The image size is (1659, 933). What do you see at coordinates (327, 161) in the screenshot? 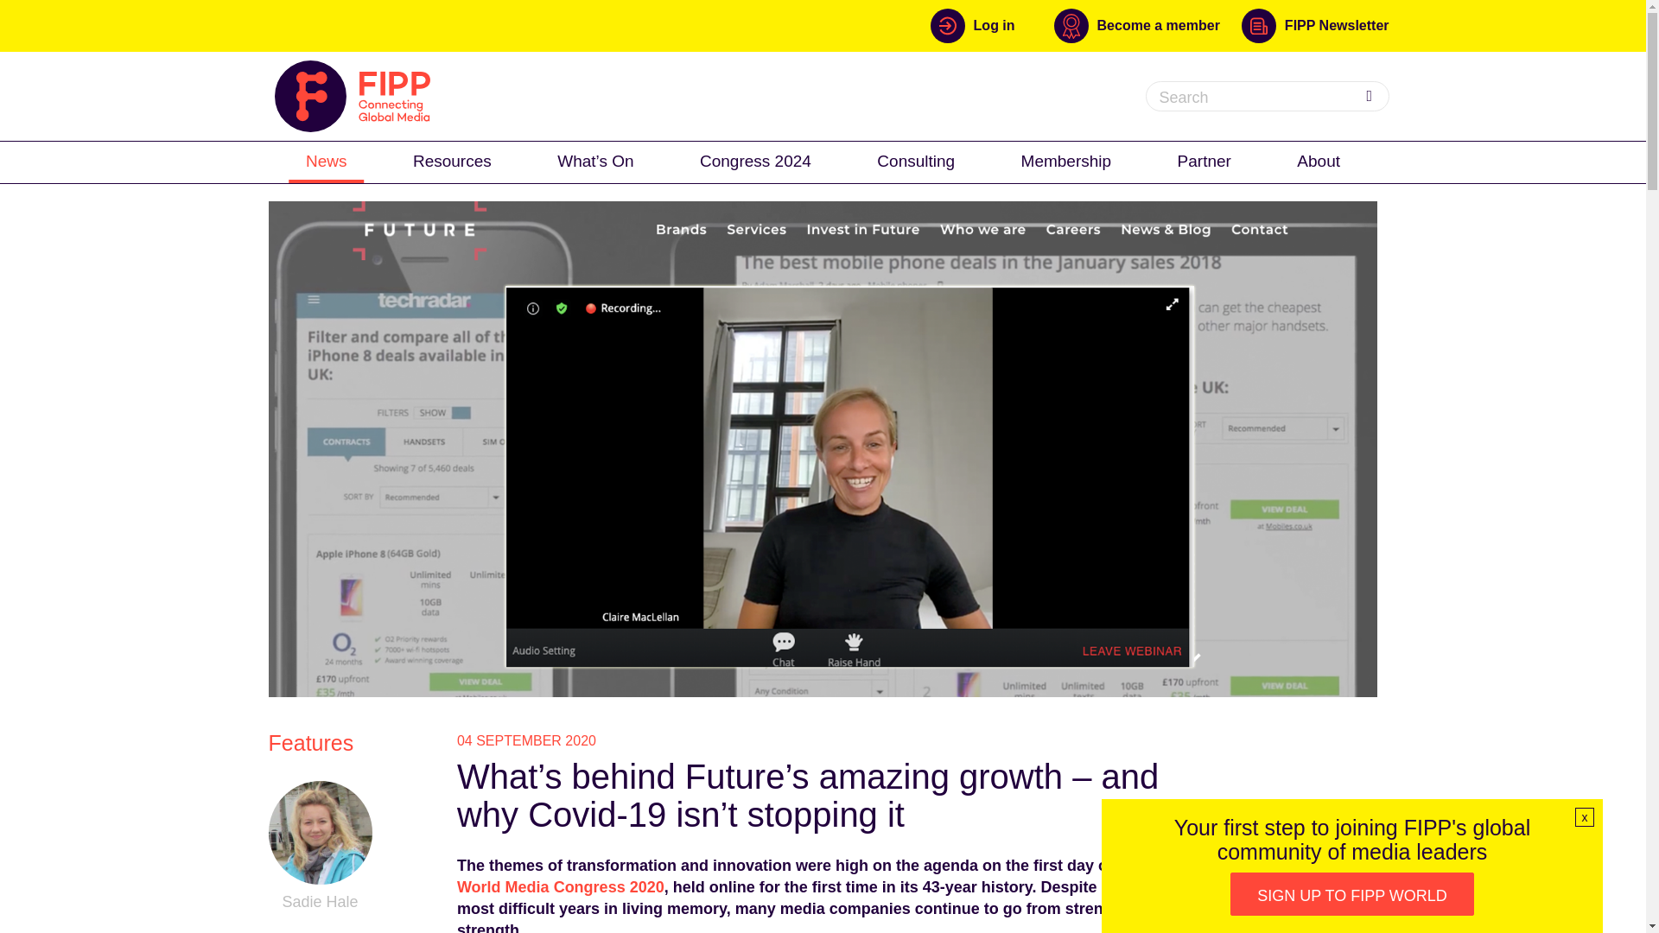
I see `News` at bounding box center [327, 161].